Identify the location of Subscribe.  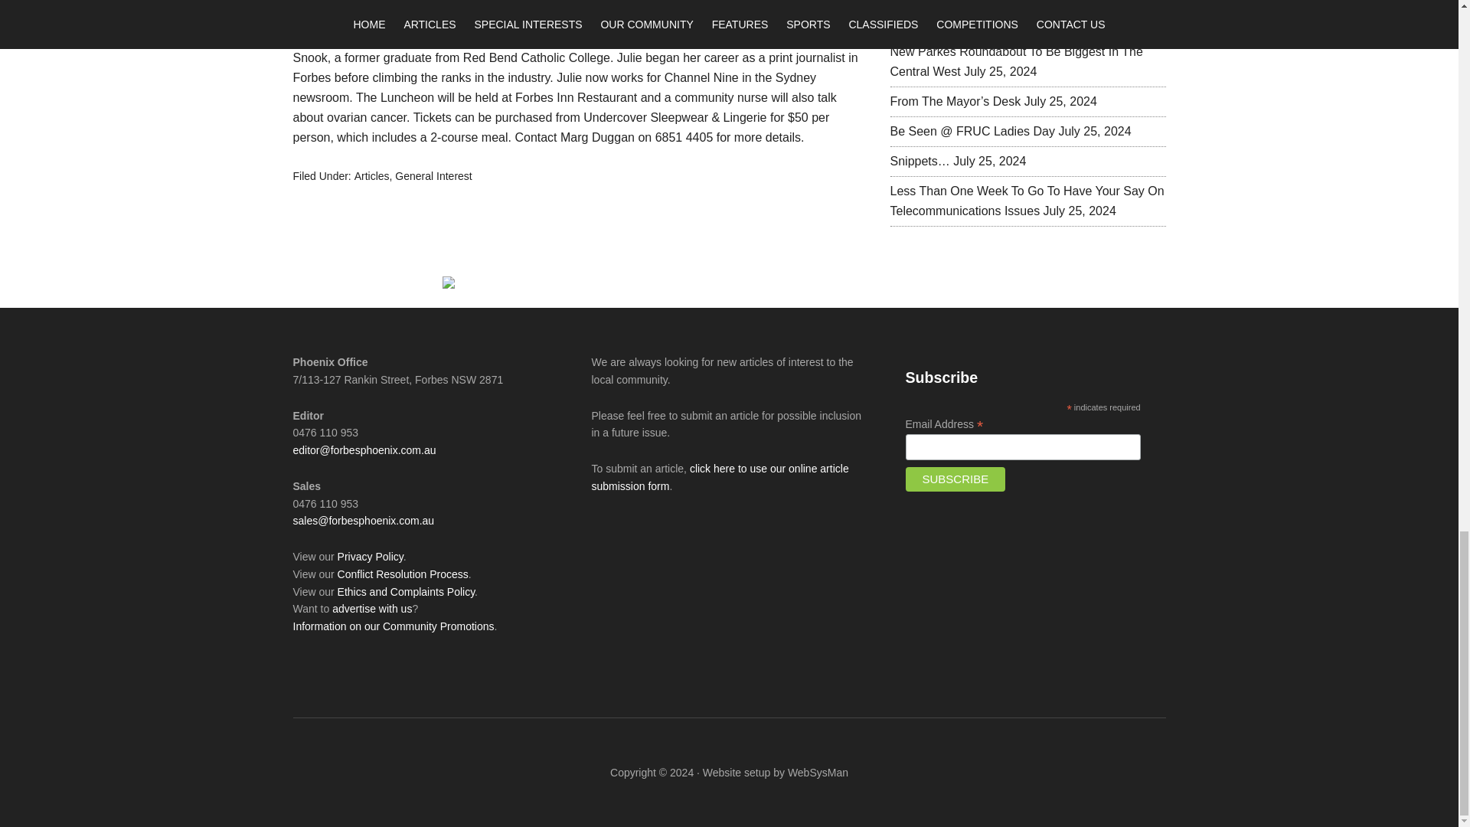
(955, 479).